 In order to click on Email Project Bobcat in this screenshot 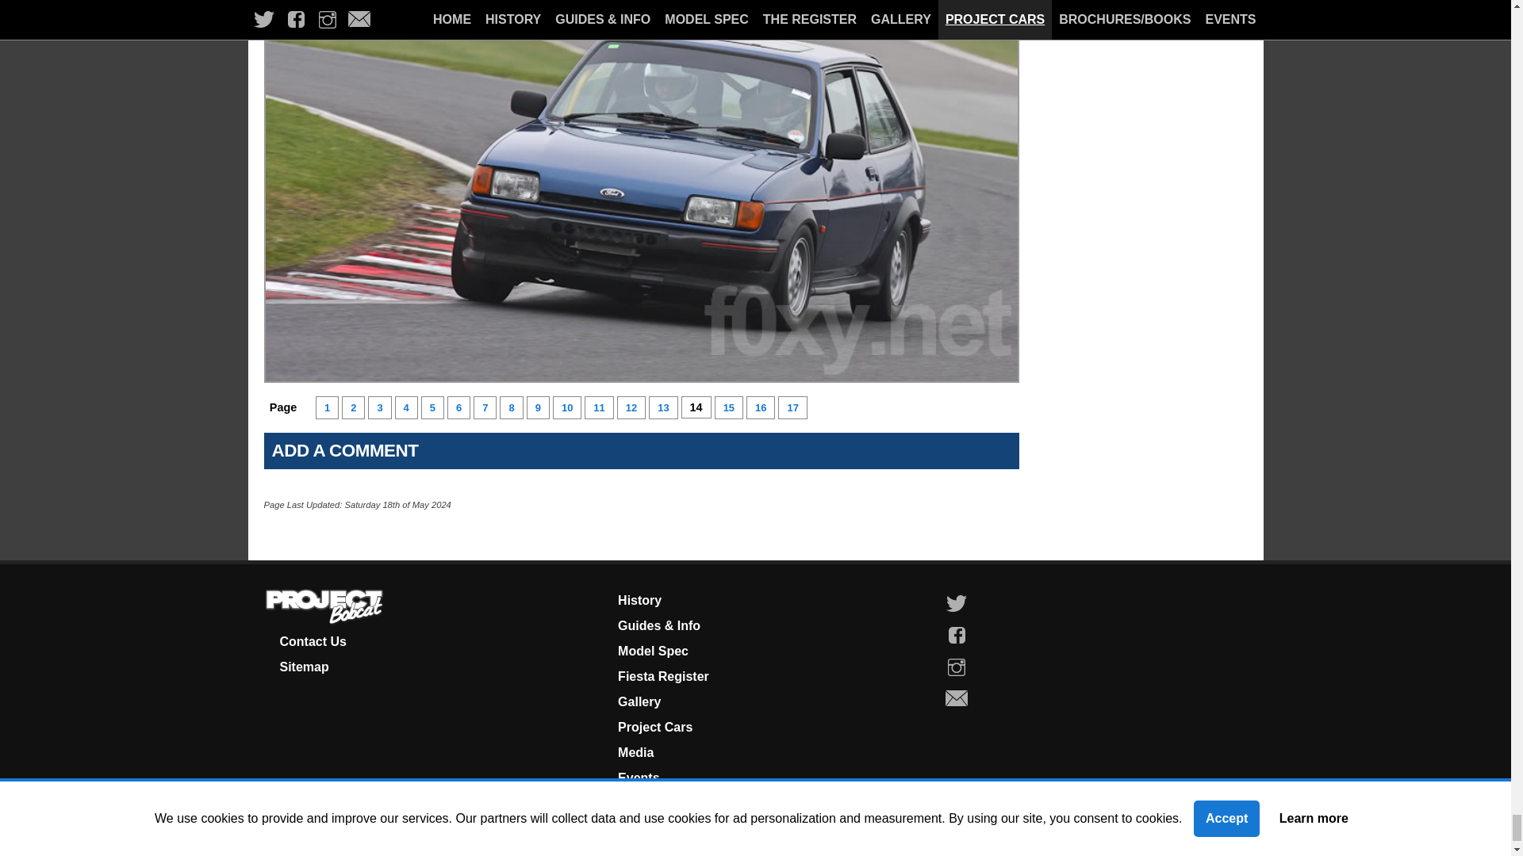, I will do `click(957, 698)`.